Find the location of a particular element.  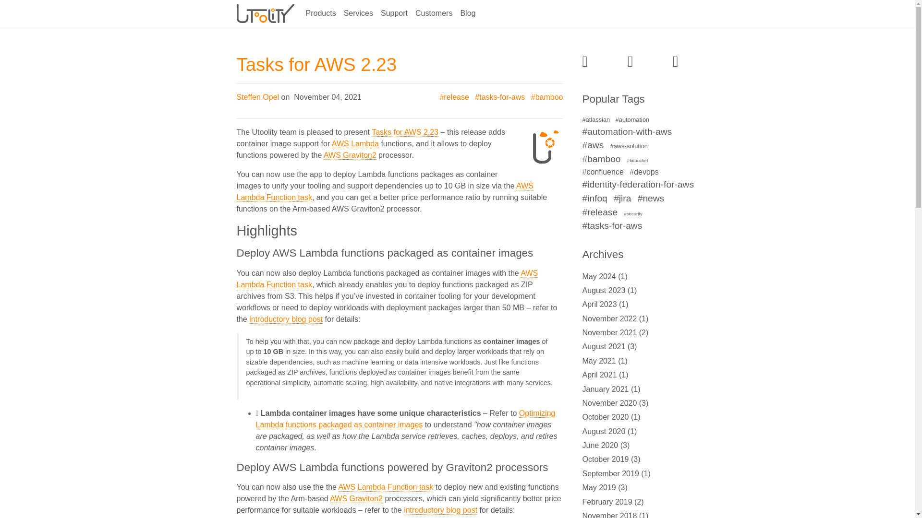

introductory blog post is located at coordinates (286, 318).